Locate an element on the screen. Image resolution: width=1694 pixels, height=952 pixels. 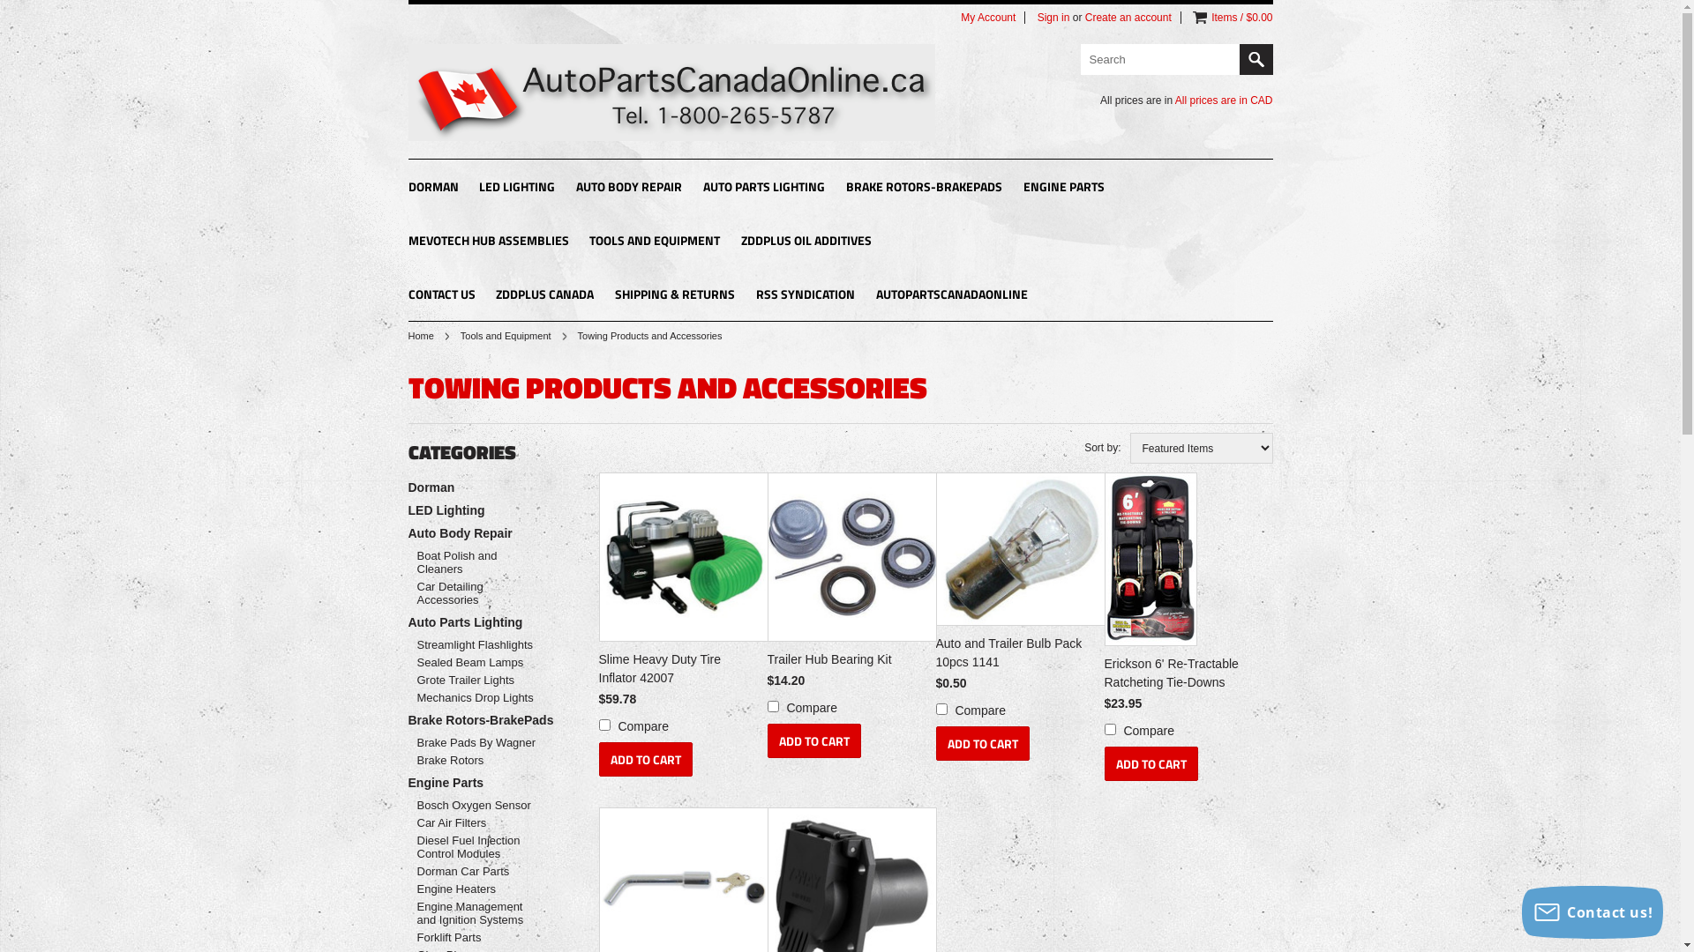
ENGINE PARTS is located at coordinates (1064, 189).